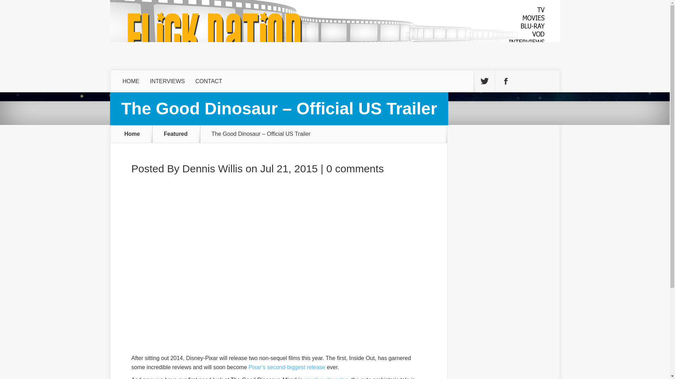 The image size is (675, 379). Describe the element at coordinates (132, 134) in the screenshot. I see `Home` at that location.